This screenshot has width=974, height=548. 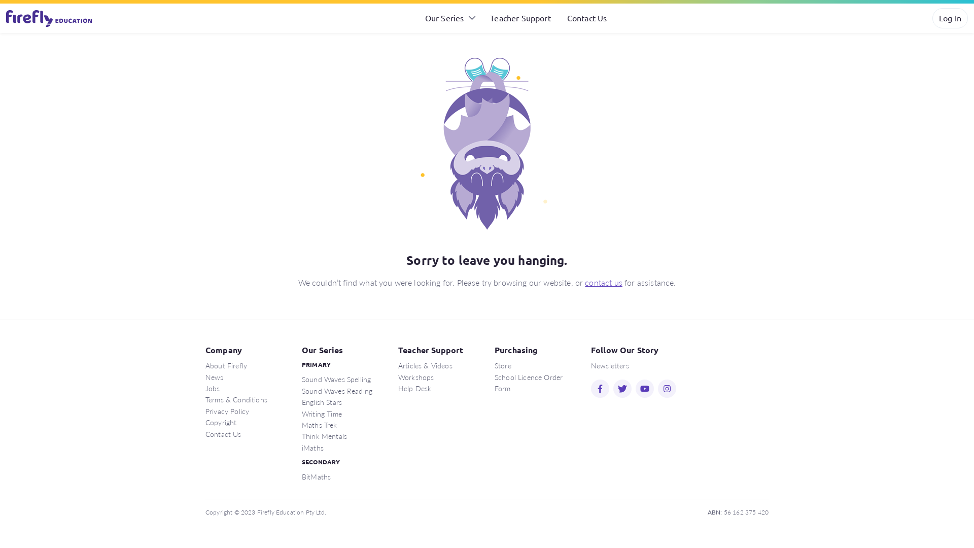 What do you see at coordinates (317, 476) in the screenshot?
I see `BitMaths` at bounding box center [317, 476].